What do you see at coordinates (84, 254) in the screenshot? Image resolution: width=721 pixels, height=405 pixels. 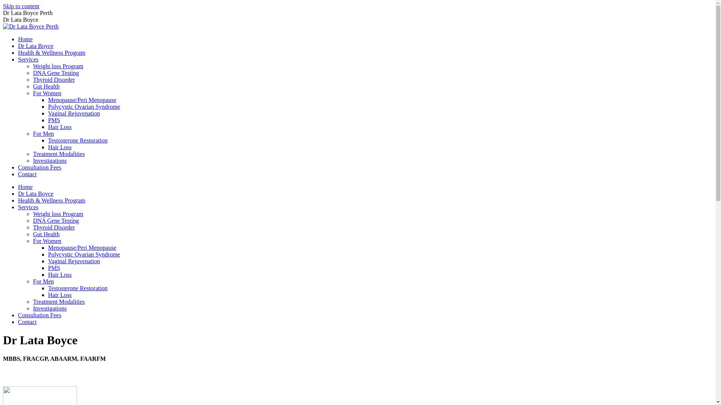 I see `Polycystic Ovarian Syndrome` at bounding box center [84, 254].